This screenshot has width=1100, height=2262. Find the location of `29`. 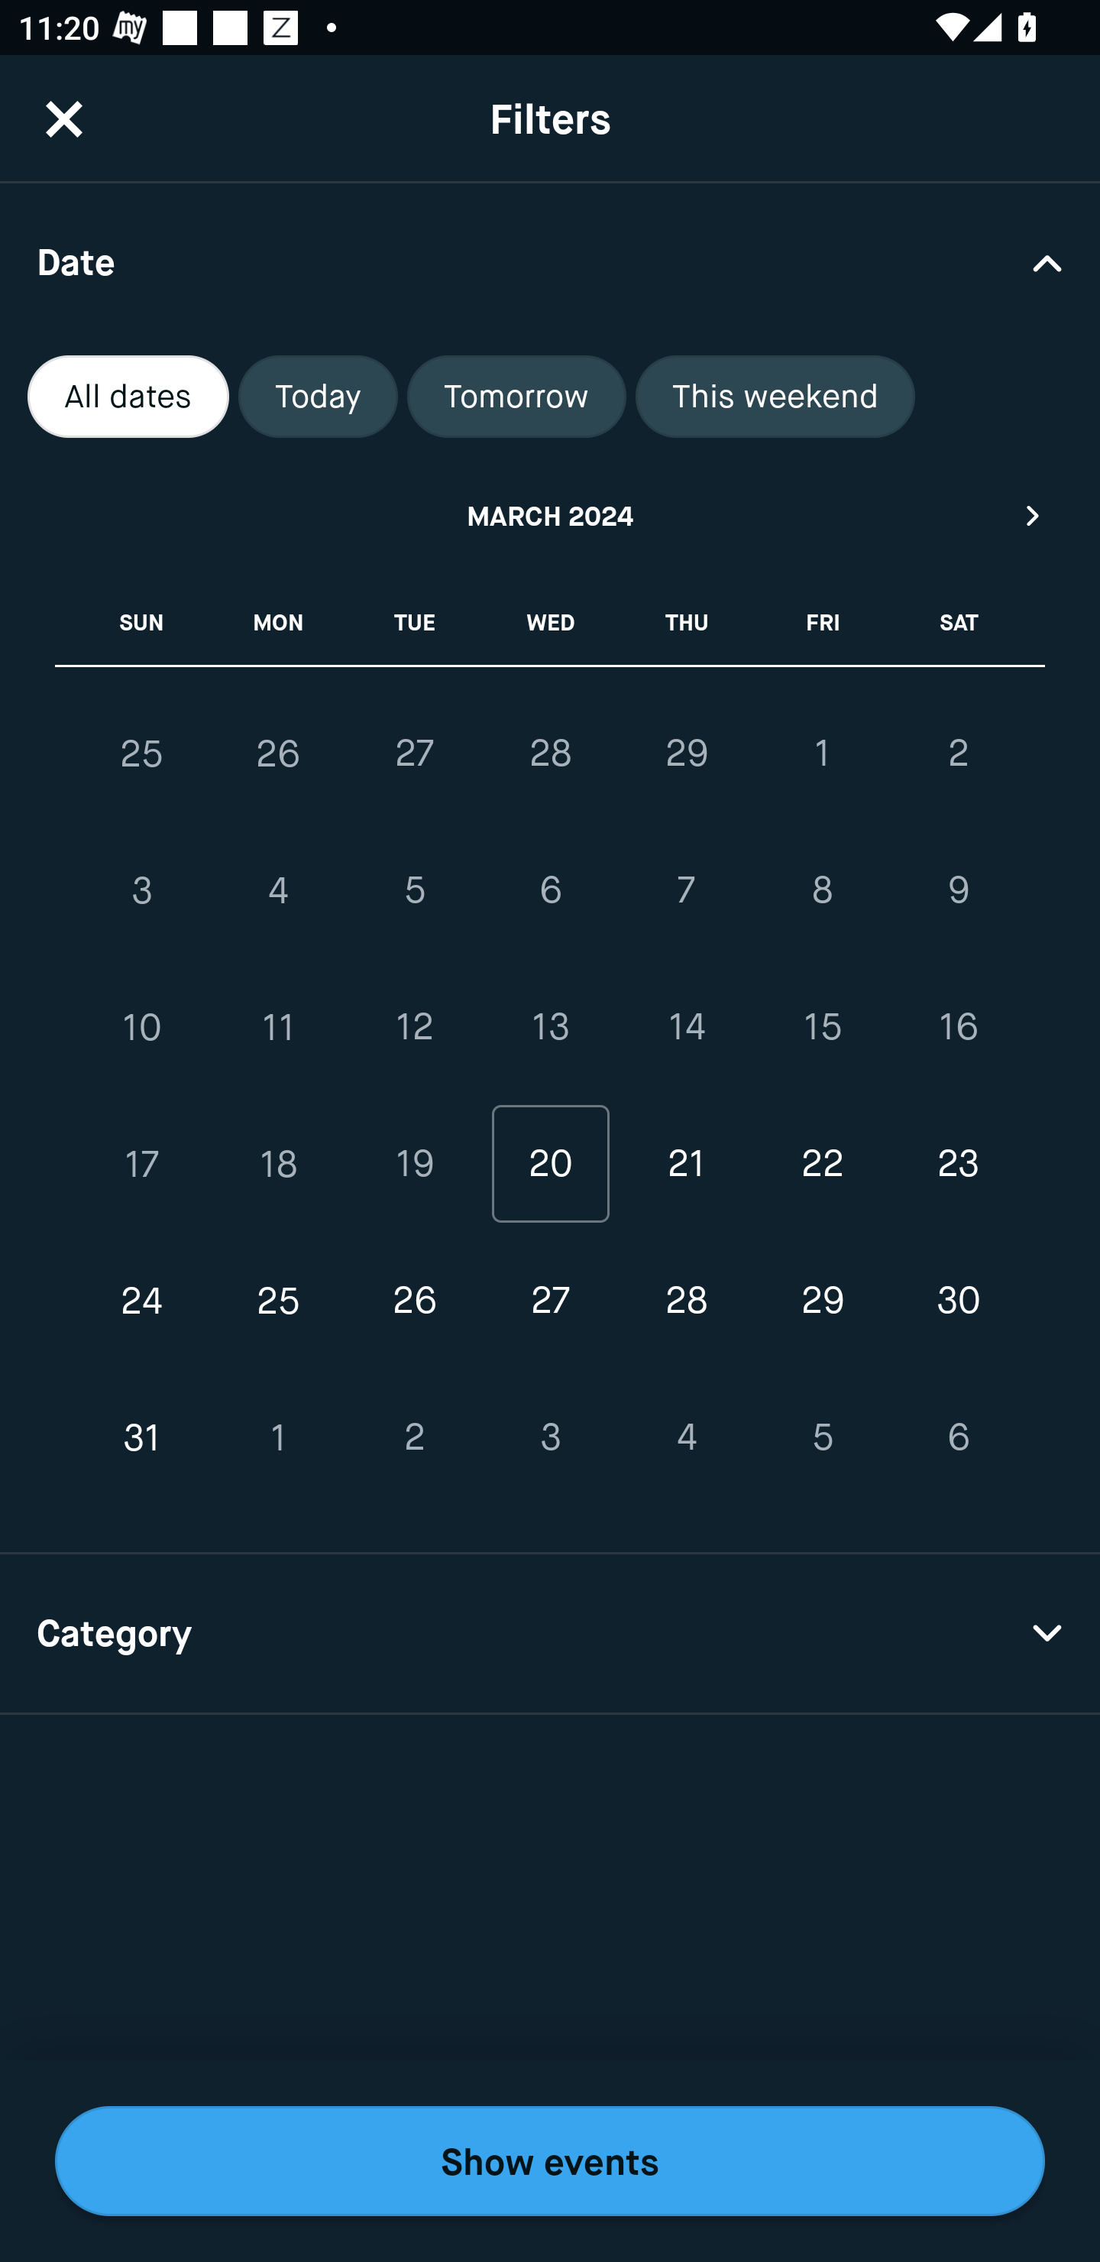

29 is located at coordinates (686, 753).